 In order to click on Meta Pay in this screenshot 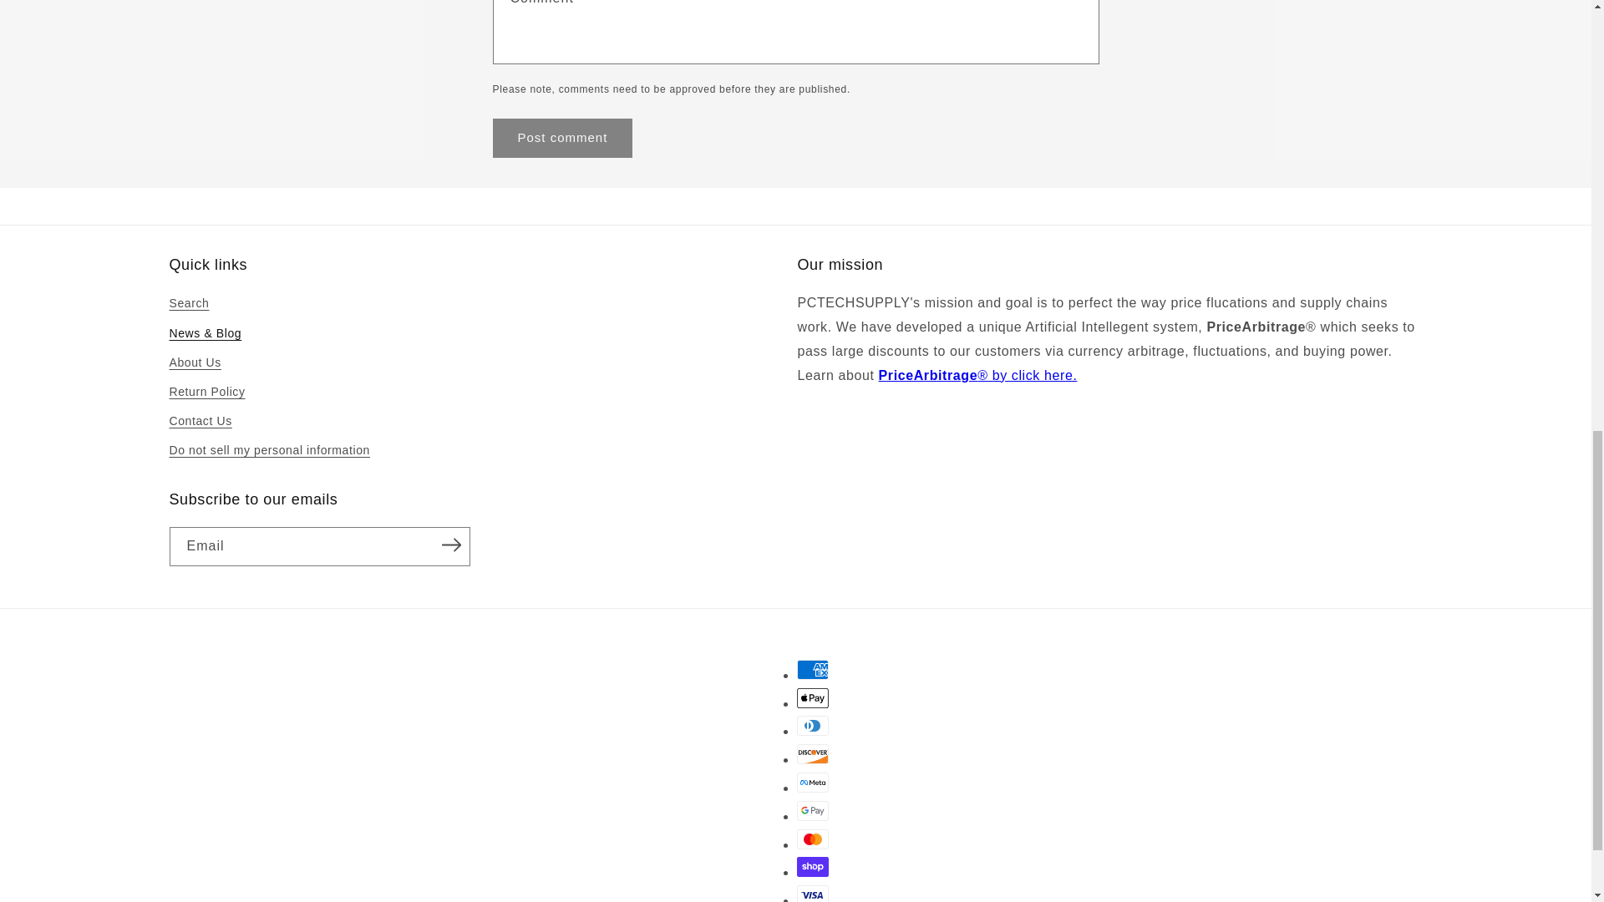, I will do `click(813, 782)`.